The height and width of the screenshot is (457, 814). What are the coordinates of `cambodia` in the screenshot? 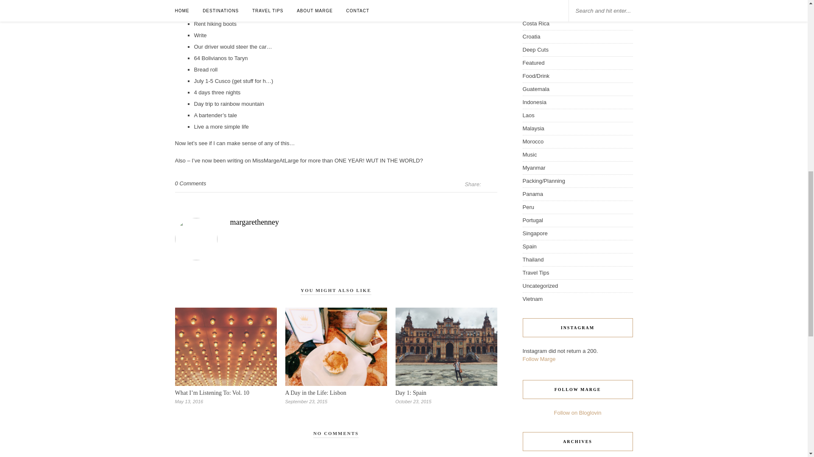 It's located at (535, 0).